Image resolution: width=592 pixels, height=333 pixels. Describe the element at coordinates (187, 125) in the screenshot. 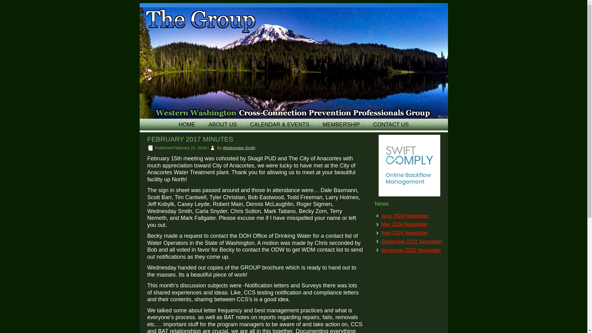

I see `Home` at that location.